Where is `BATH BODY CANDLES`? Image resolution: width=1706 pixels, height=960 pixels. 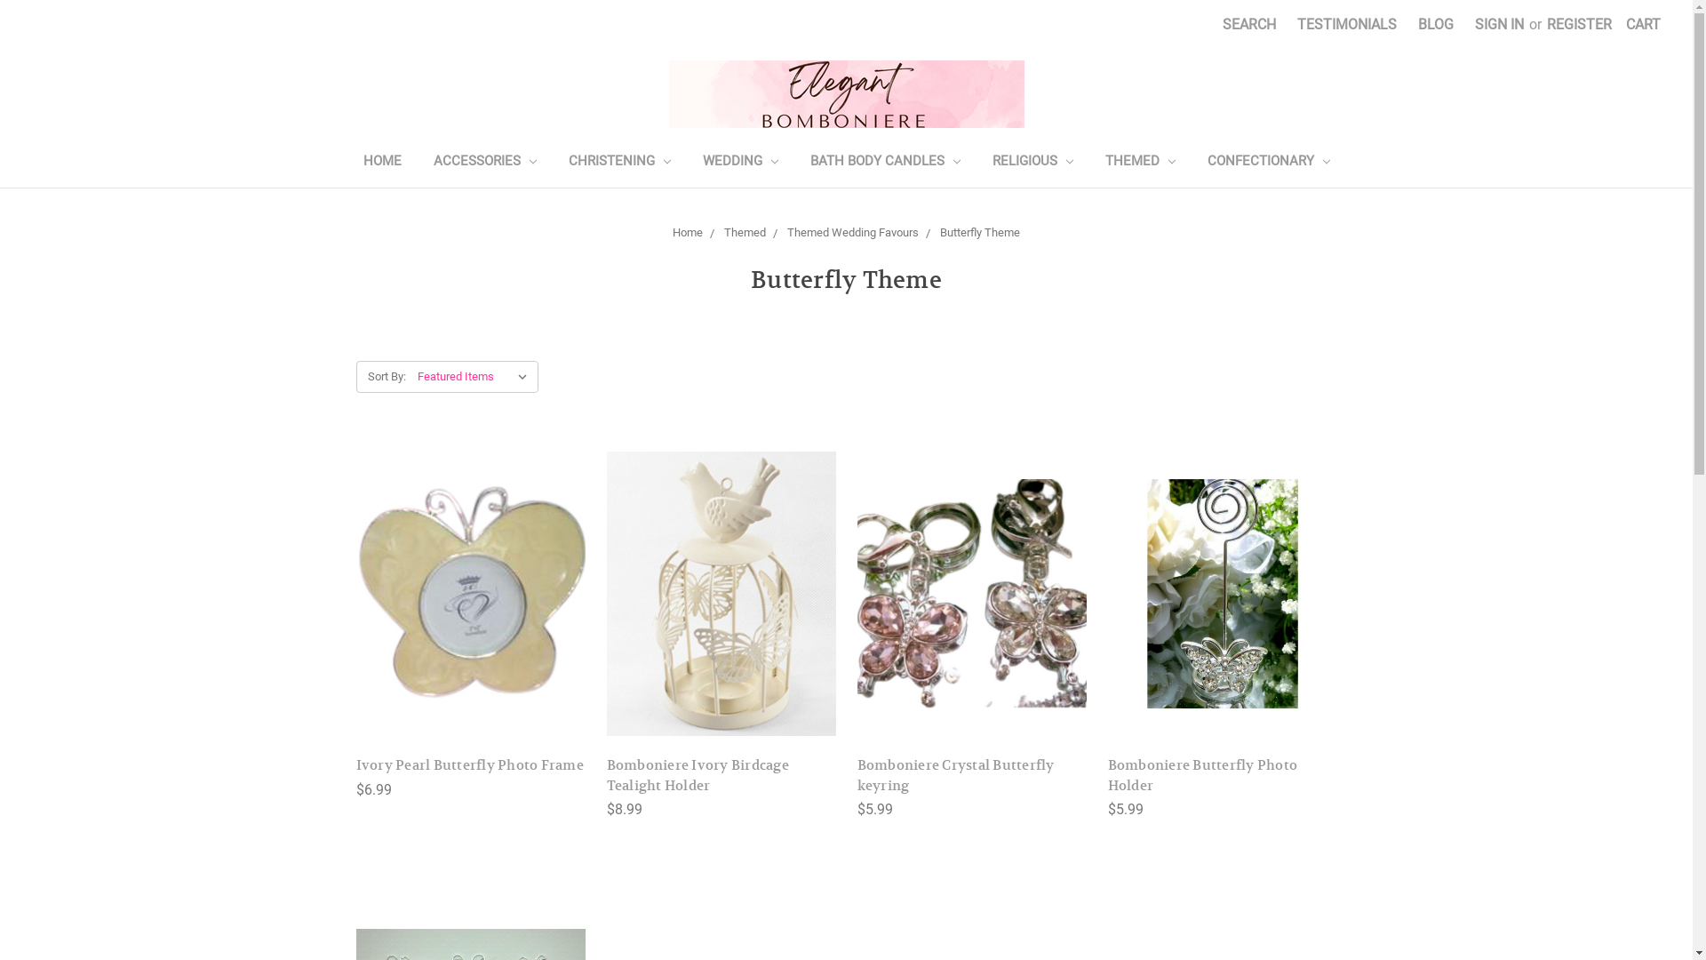 BATH BODY CANDLES is located at coordinates (885, 164).